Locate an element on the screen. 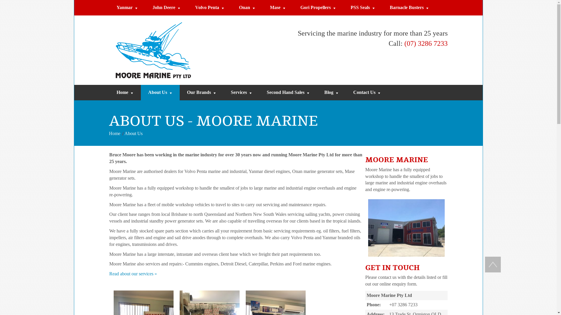 This screenshot has width=561, height=315. Second Hand Sales is located at coordinates (288, 93).